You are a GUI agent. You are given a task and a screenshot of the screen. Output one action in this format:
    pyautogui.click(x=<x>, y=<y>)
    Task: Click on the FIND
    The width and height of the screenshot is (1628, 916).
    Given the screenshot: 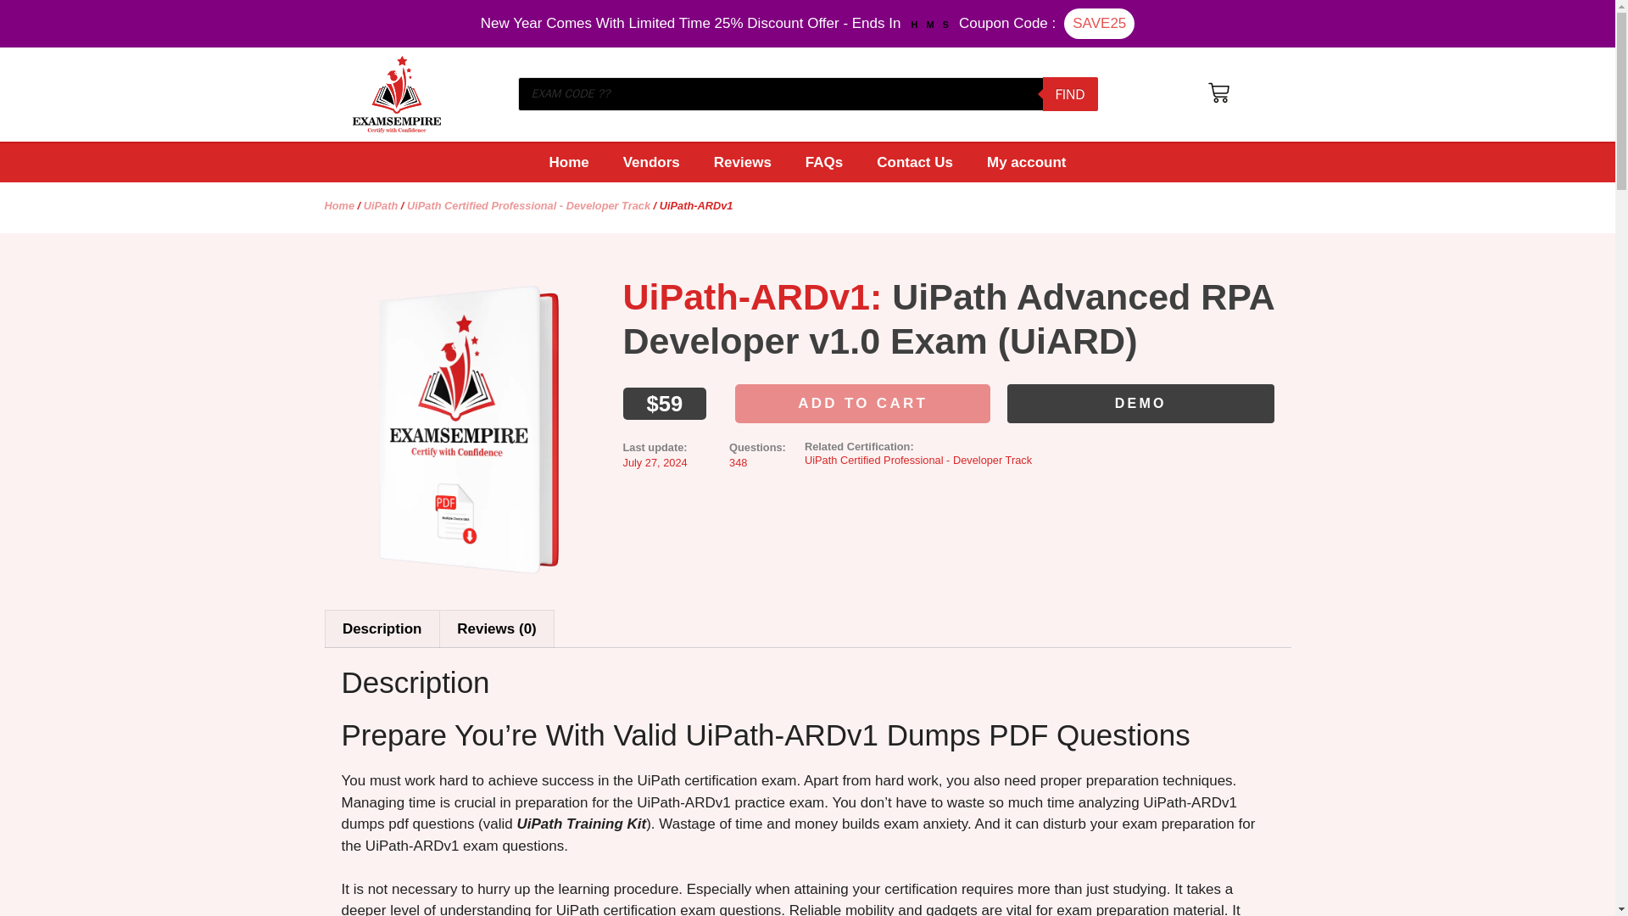 What is the action you would take?
    pyautogui.click(x=1070, y=93)
    